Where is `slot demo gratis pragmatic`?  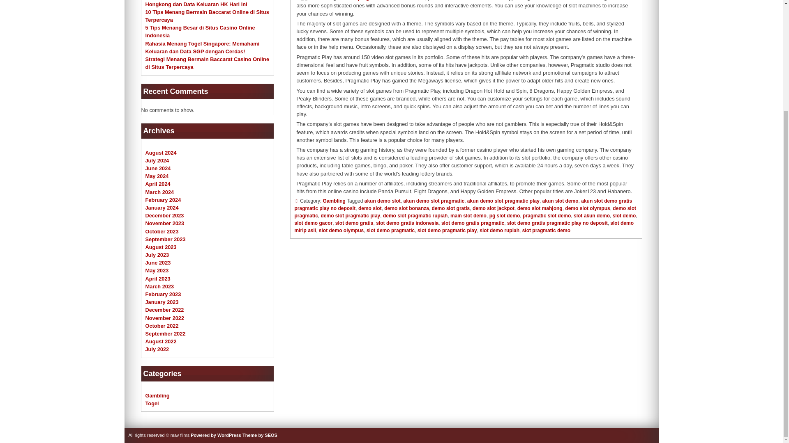 slot demo gratis pragmatic is located at coordinates (473, 223).